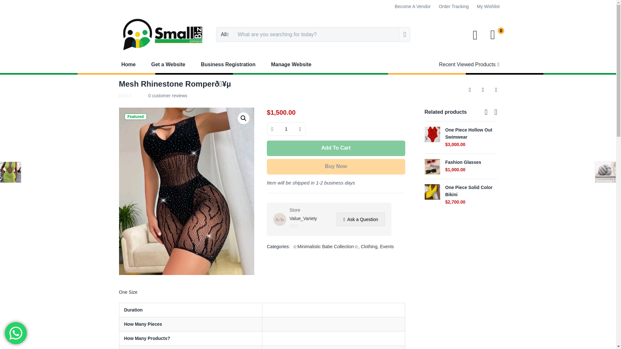  What do you see at coordinates (291, 64) in the screenshot?
I see `Manage Website` at bounding box center [291, 64].